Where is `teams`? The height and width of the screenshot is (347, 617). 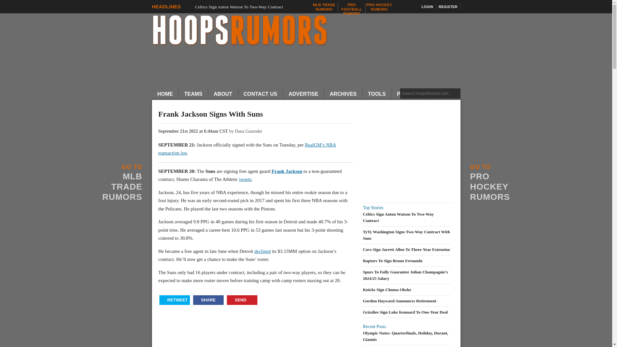
teams is located at coordinates (448, 7).